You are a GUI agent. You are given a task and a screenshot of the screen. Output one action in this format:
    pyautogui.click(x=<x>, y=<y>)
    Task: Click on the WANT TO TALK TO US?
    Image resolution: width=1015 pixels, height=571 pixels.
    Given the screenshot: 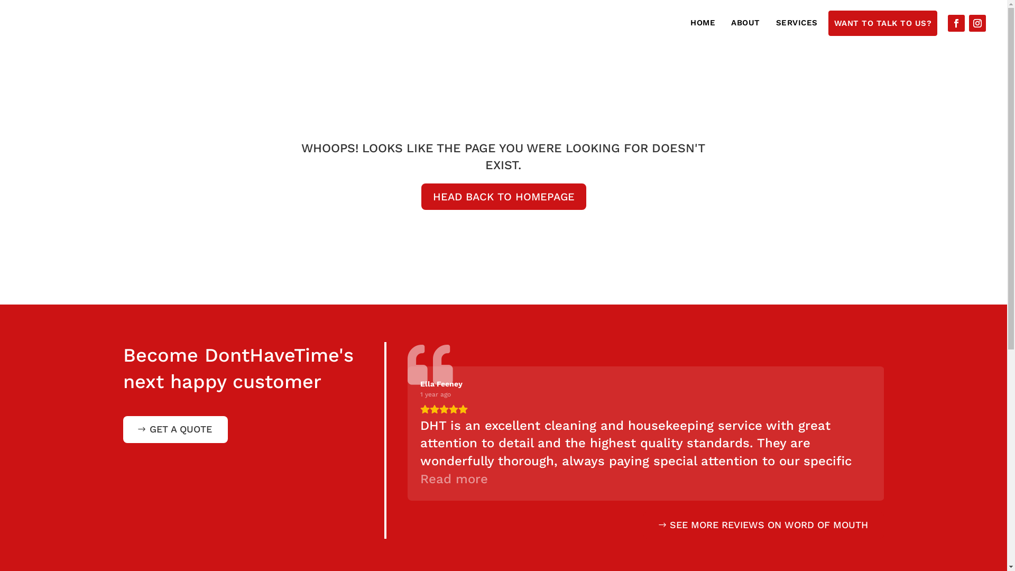 What is the action you would take?
    pyautogui.click(x=883, y=23)
    